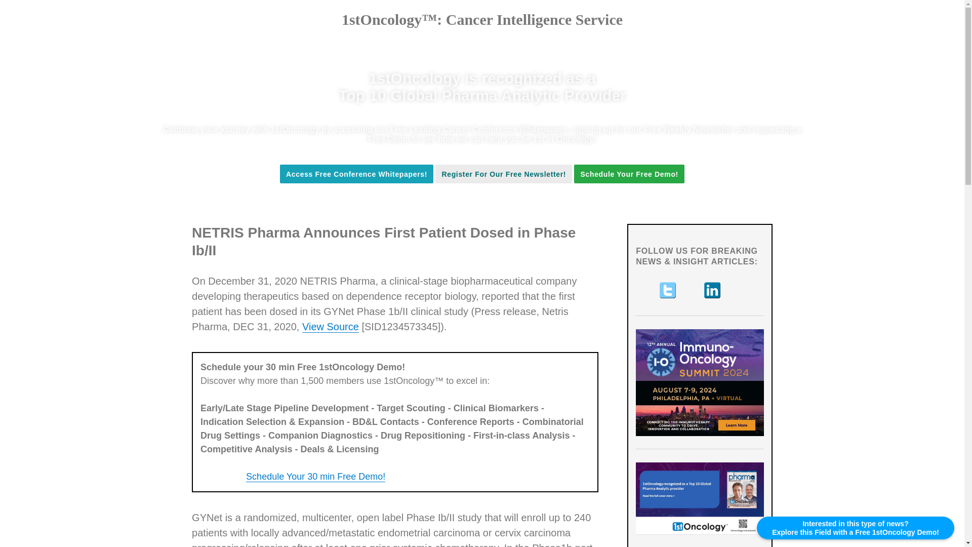  Describe the element at coordinates (700, 382) in the screenshot. I see `IO Summit 2024` at that location.